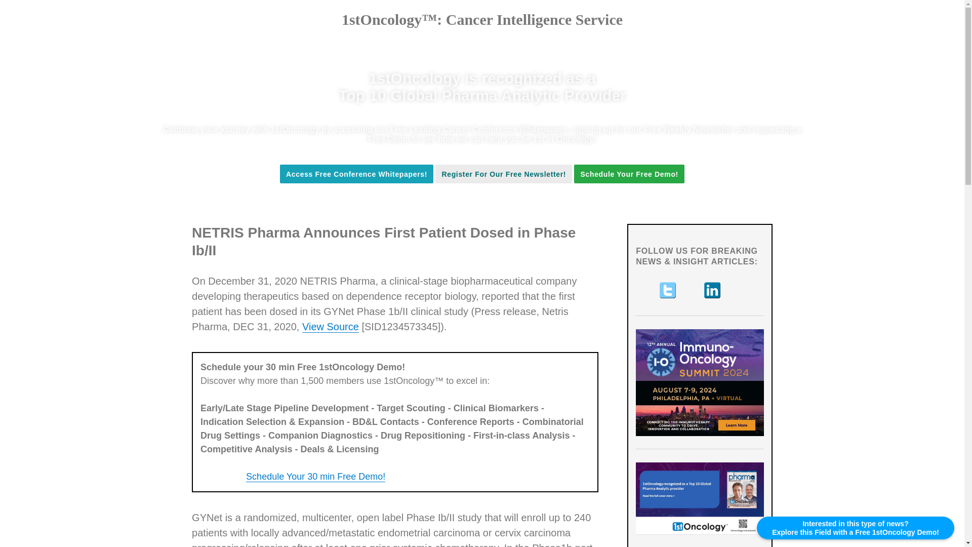  Describe the element at coordinates (700, 382) in the screenshot. I see `IO Summit 2024` at that location.